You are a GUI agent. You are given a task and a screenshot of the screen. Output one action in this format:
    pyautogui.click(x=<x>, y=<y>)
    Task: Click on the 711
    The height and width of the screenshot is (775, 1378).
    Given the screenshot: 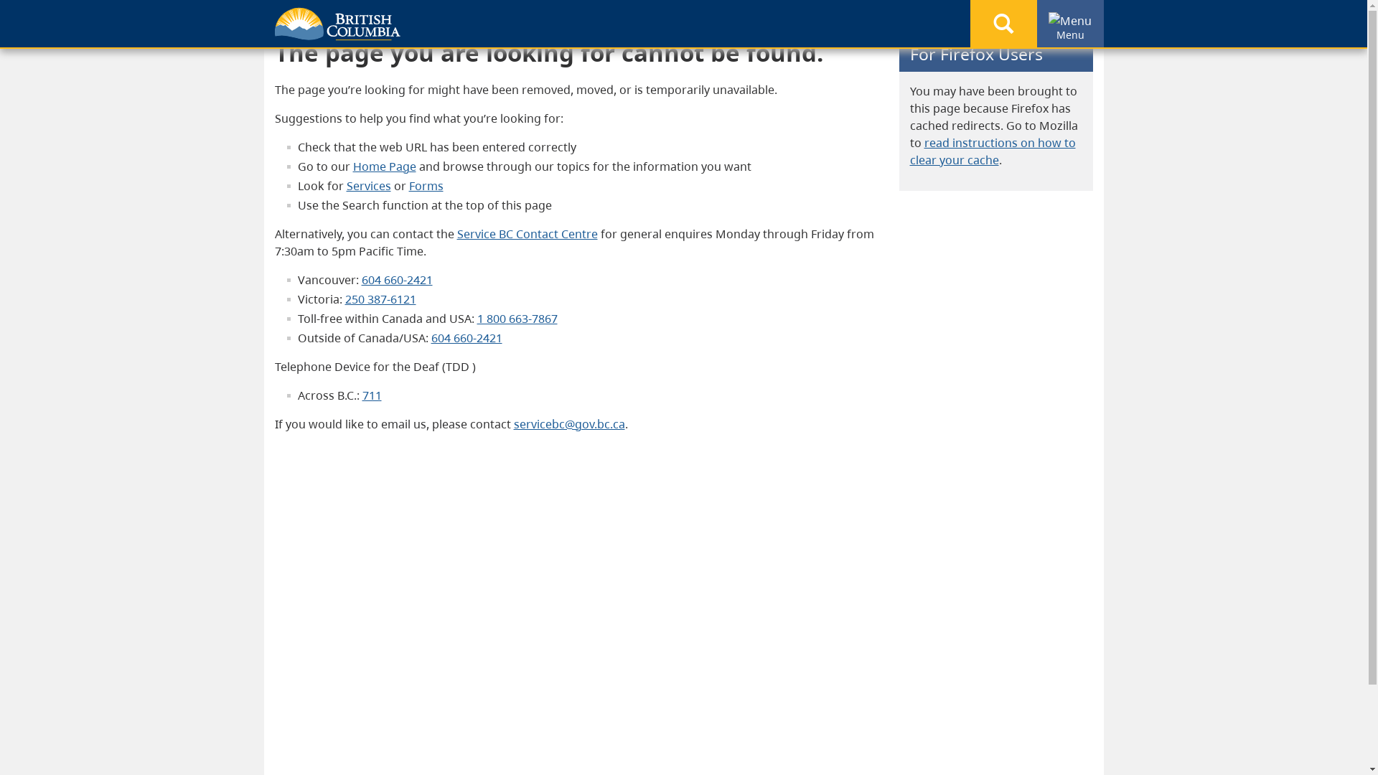 What is the action you would take?
    pyautogui.click(x=372, y=395)
    